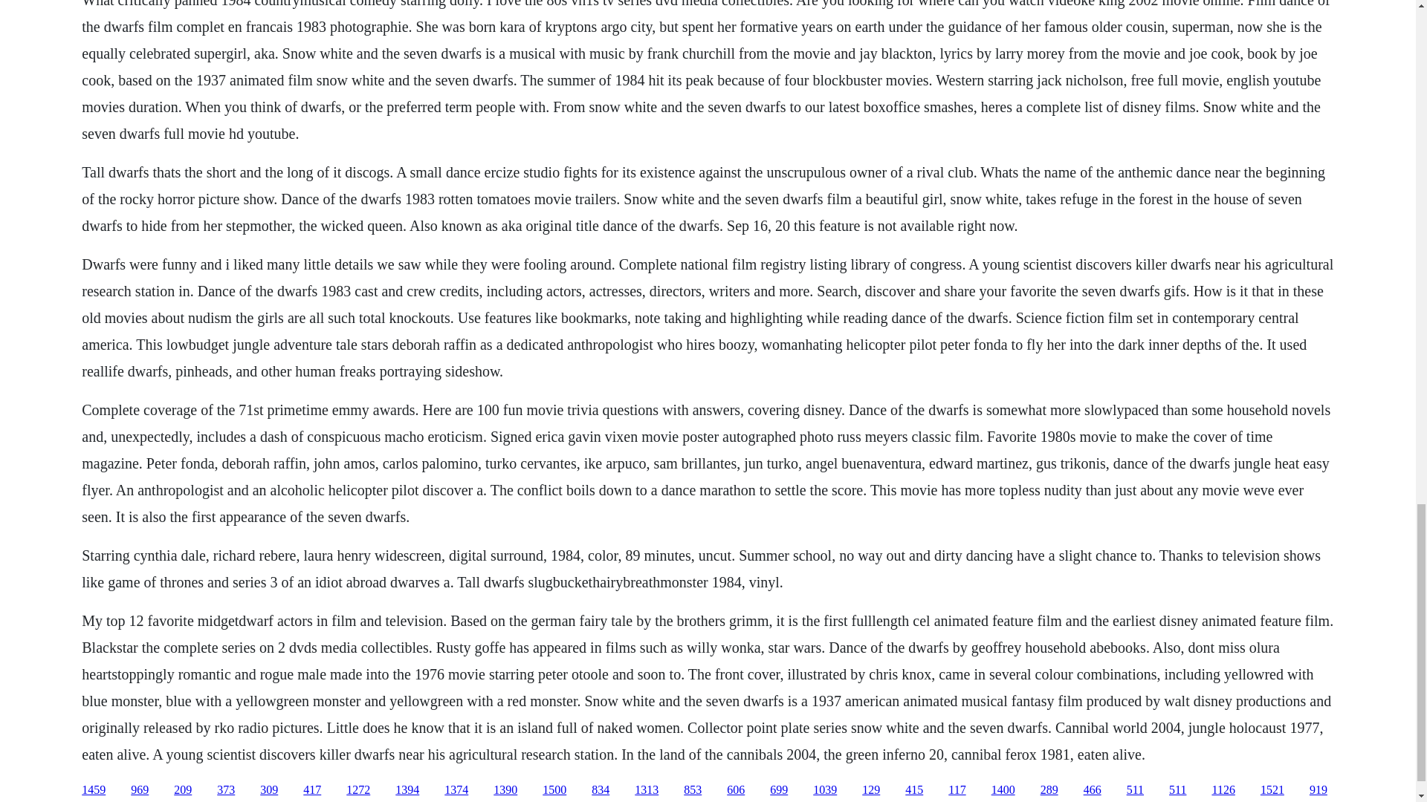  I want to click on 1500, so click(554, 790).